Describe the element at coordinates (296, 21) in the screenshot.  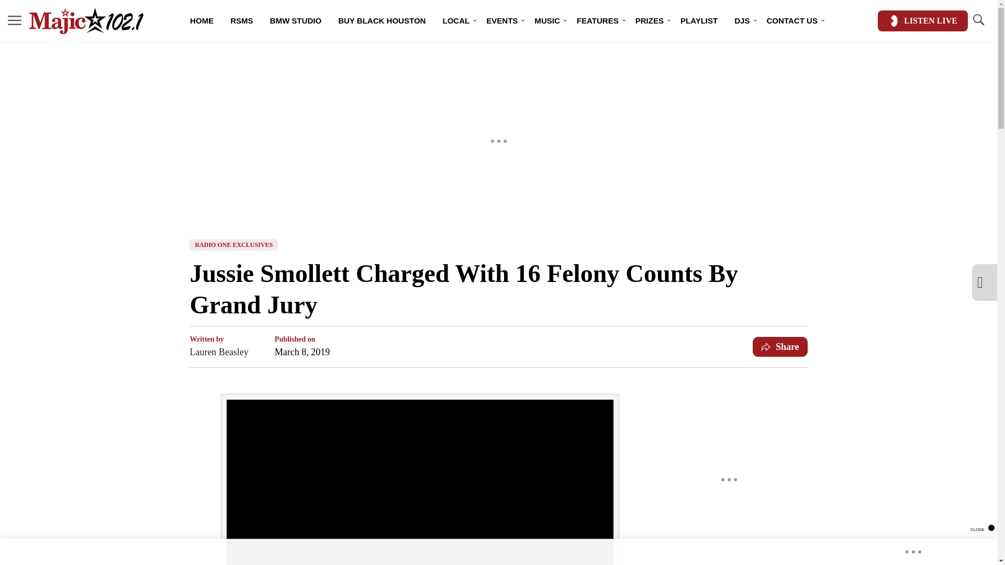
I see `BMW STUDIO` at that location.